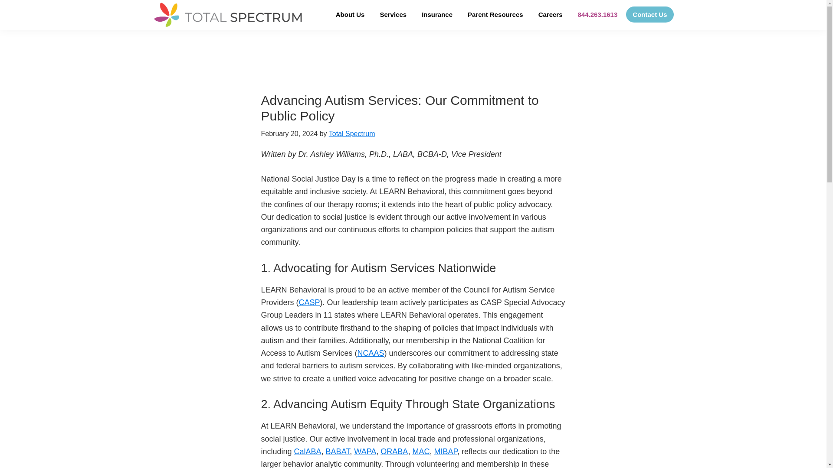 The height and width of the screenshot is (468, 833). Describe the element at coordinates (649, 14) in the screenshot. I see `Contact Us` at that location.